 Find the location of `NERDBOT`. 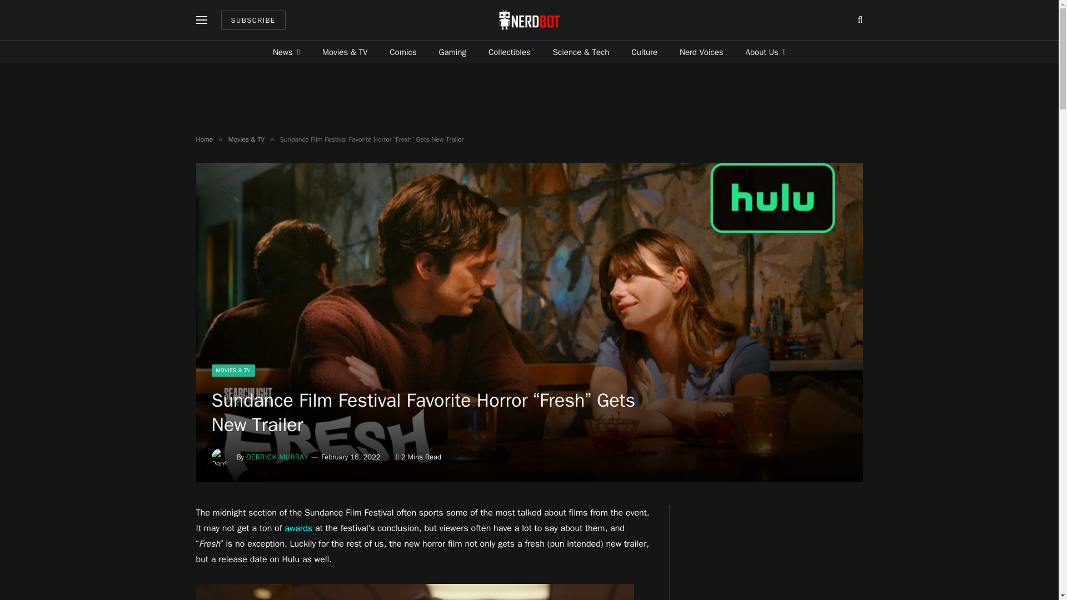

NERDBOT is located at coordinates (529, 20).